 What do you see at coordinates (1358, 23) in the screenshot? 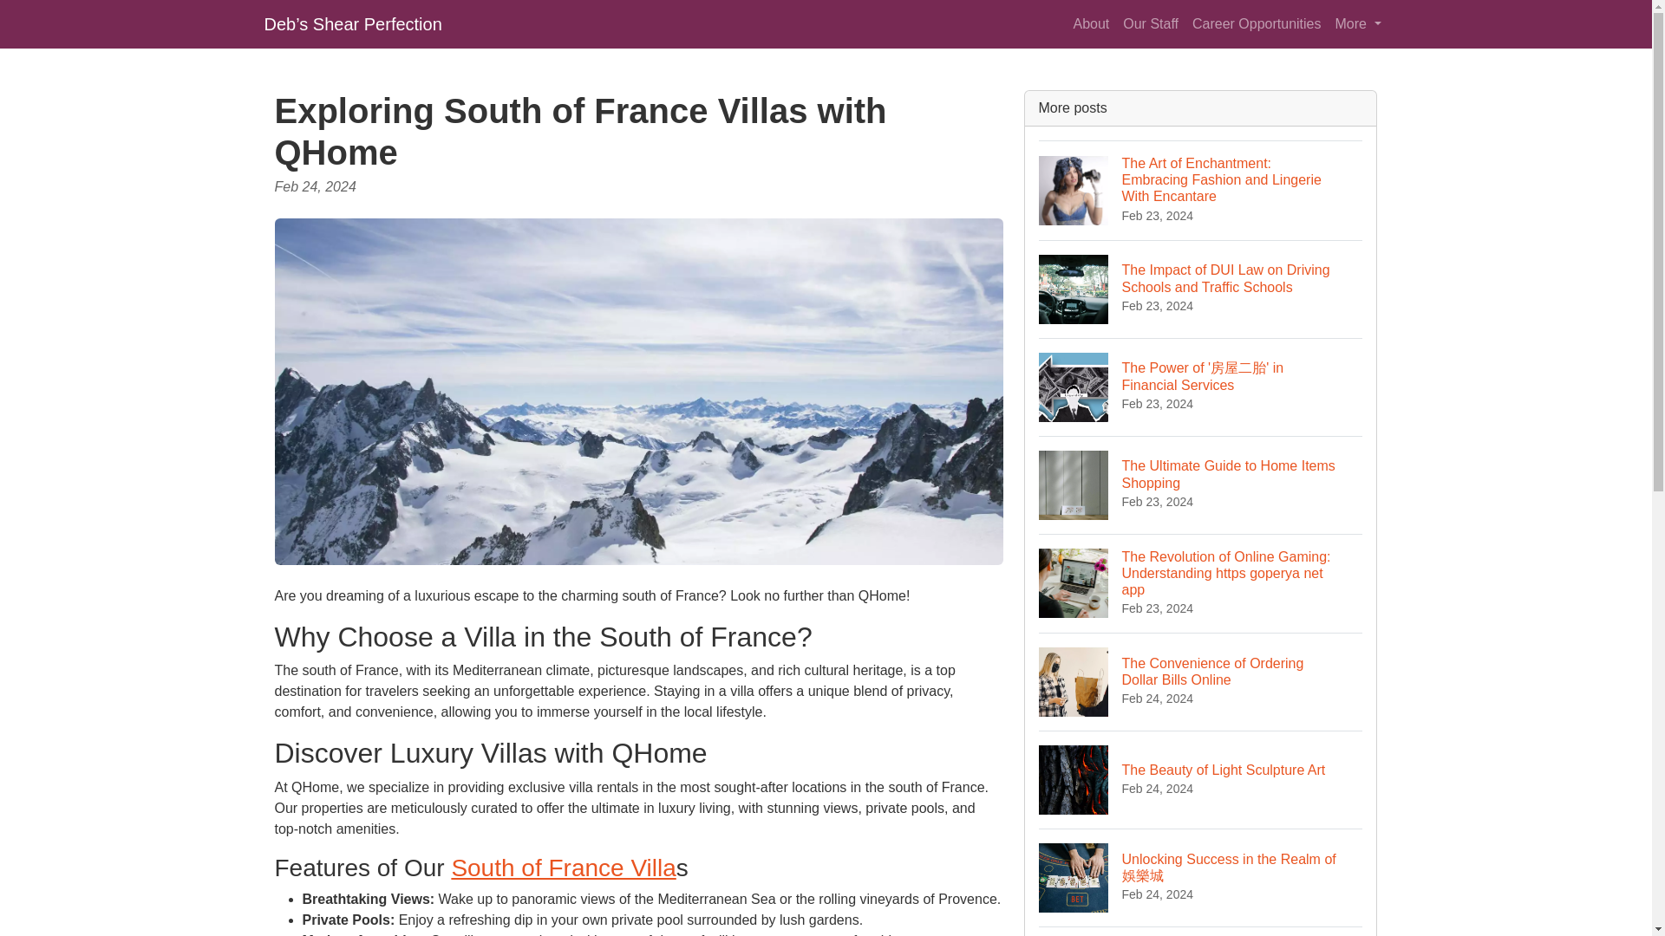
I see `More` at bounding box center [1358, 23].